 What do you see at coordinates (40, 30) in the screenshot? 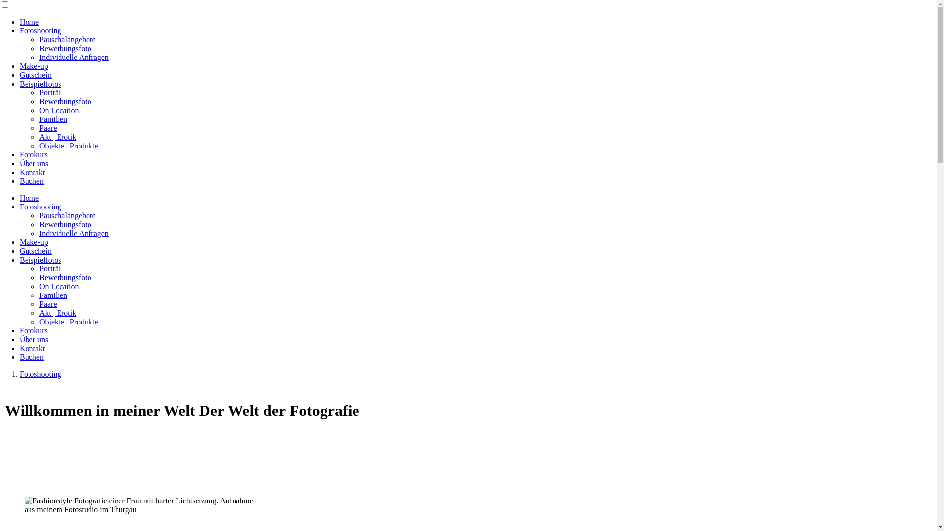
I see `Fotoshooting` at bounding box center [40, 30].